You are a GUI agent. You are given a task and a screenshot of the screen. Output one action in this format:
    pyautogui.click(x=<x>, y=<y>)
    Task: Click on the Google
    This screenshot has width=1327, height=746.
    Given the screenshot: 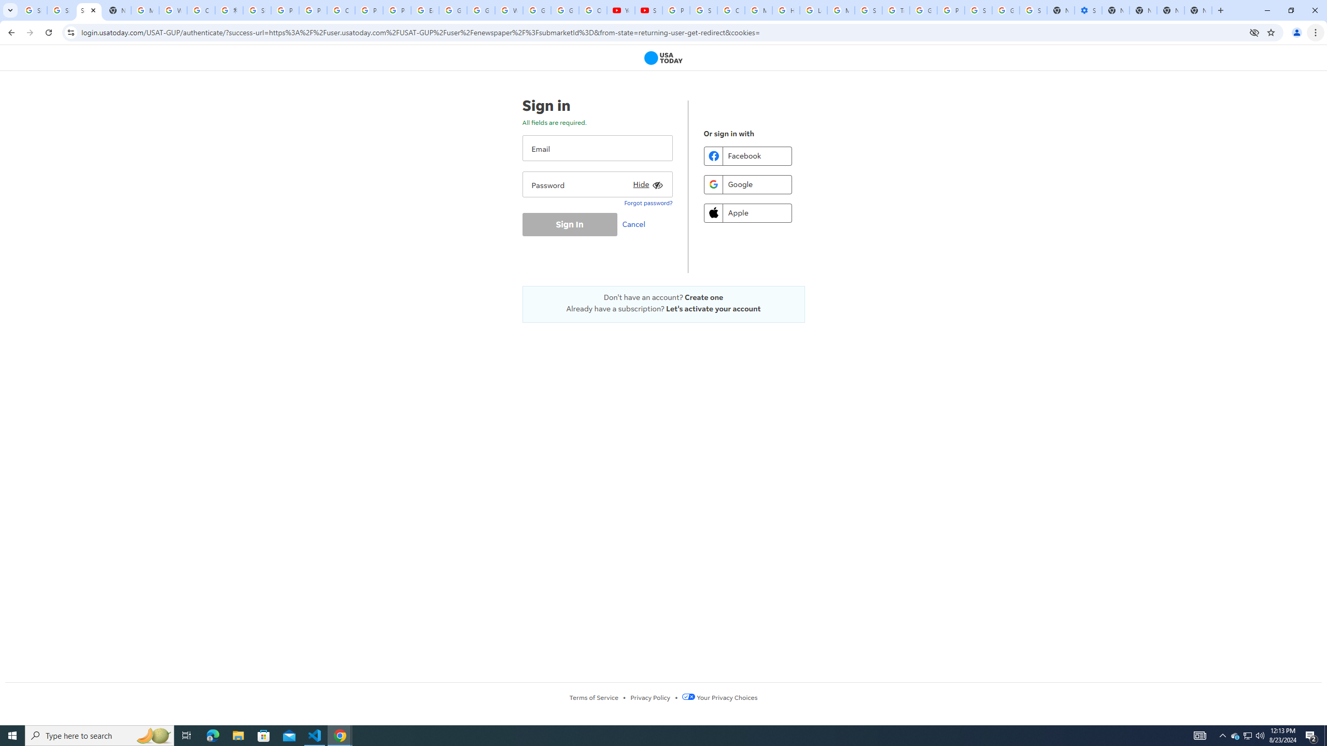 What is the action you would take?
    pyautogui.click(x=747, y=184)
    